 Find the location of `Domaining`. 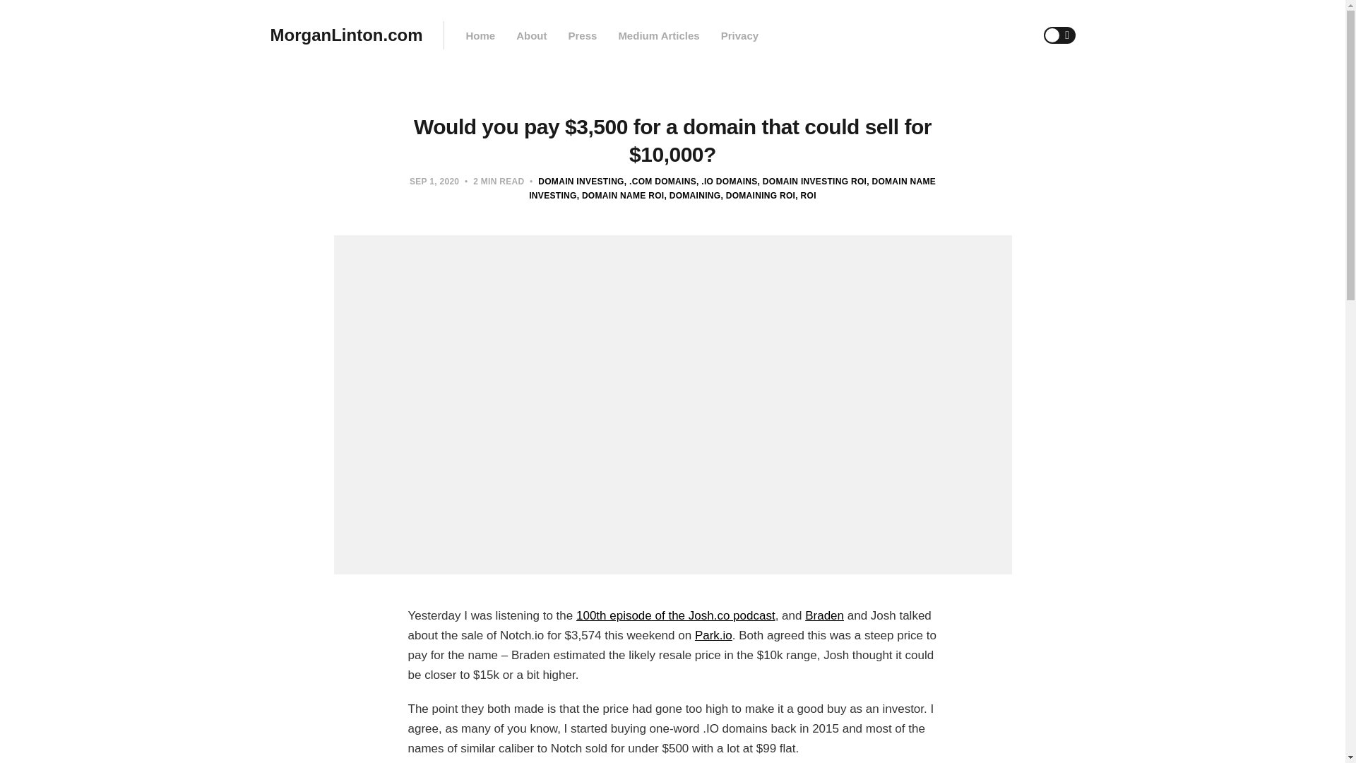

Domaining is located at coordinates (692, 196).